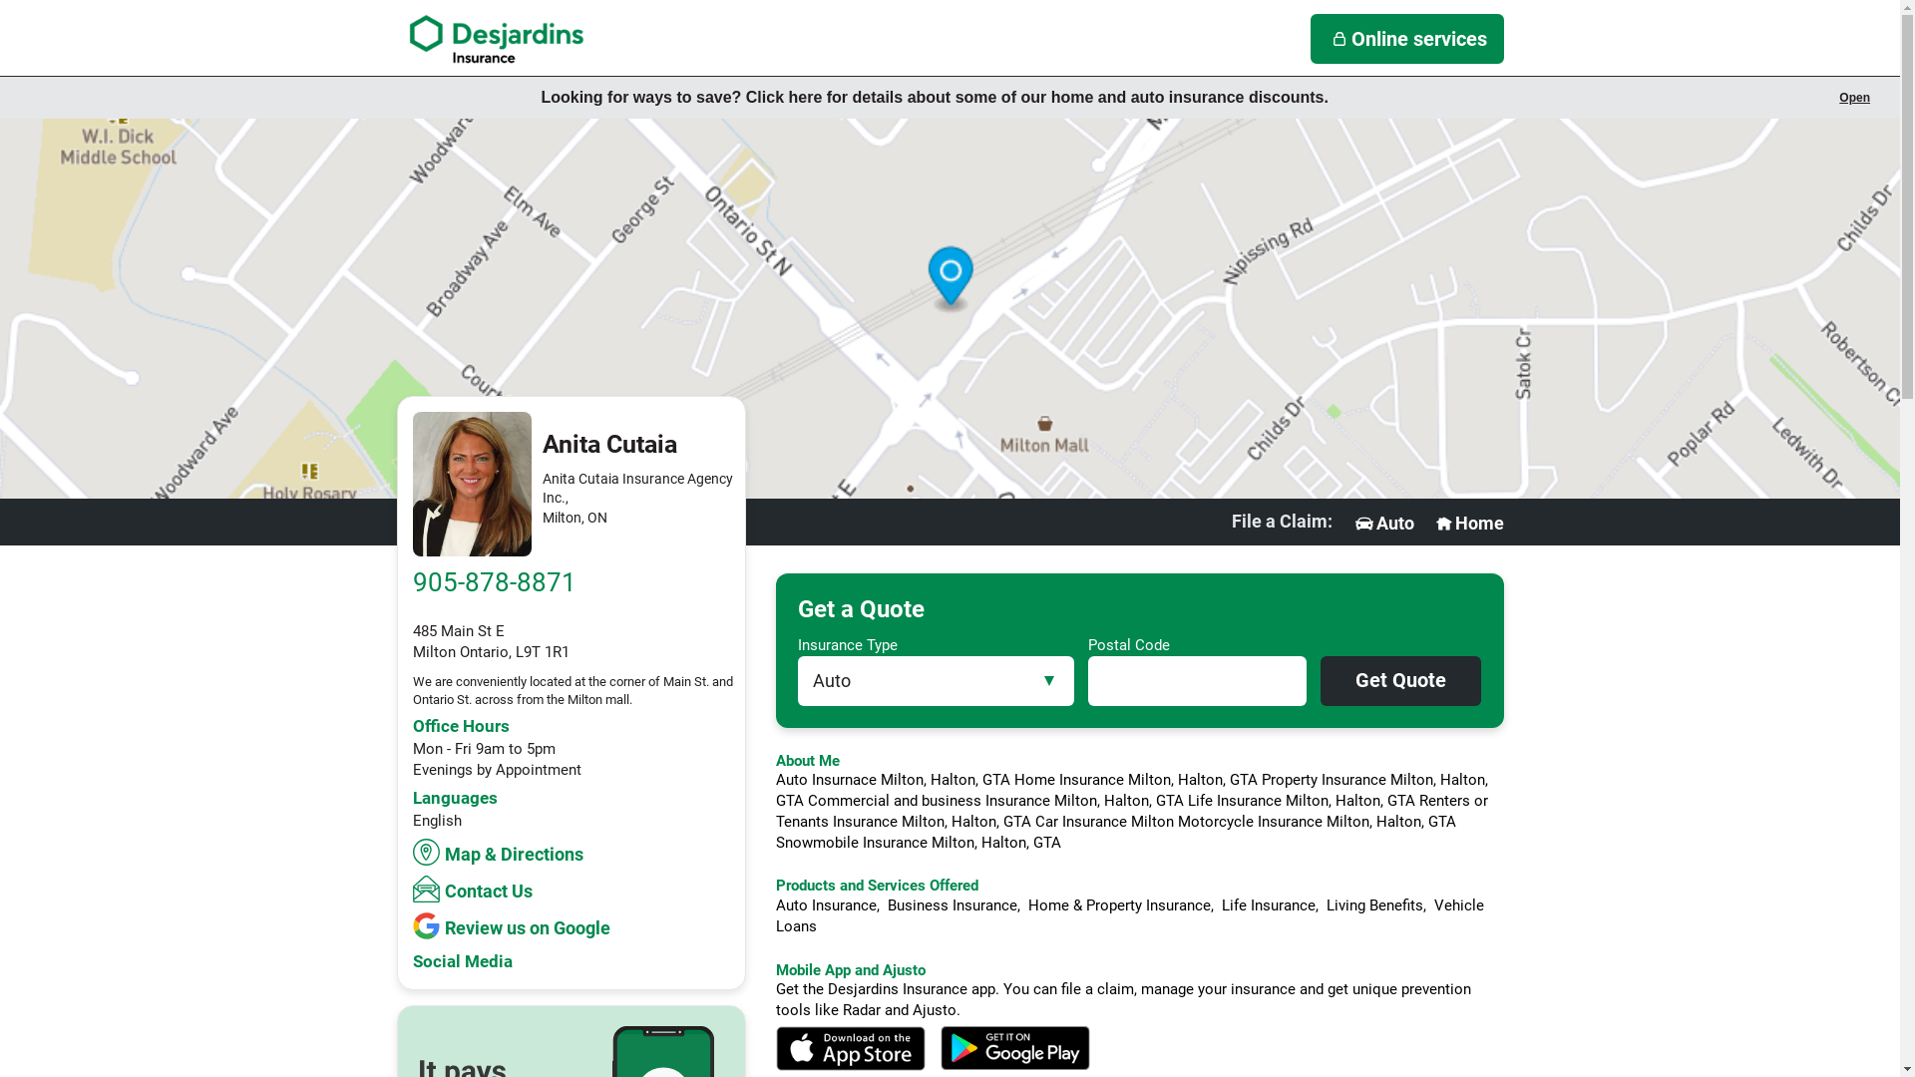  Describe the element at coordinates (495, 582) in the screenshot. I see `905-878-8871` at that location.